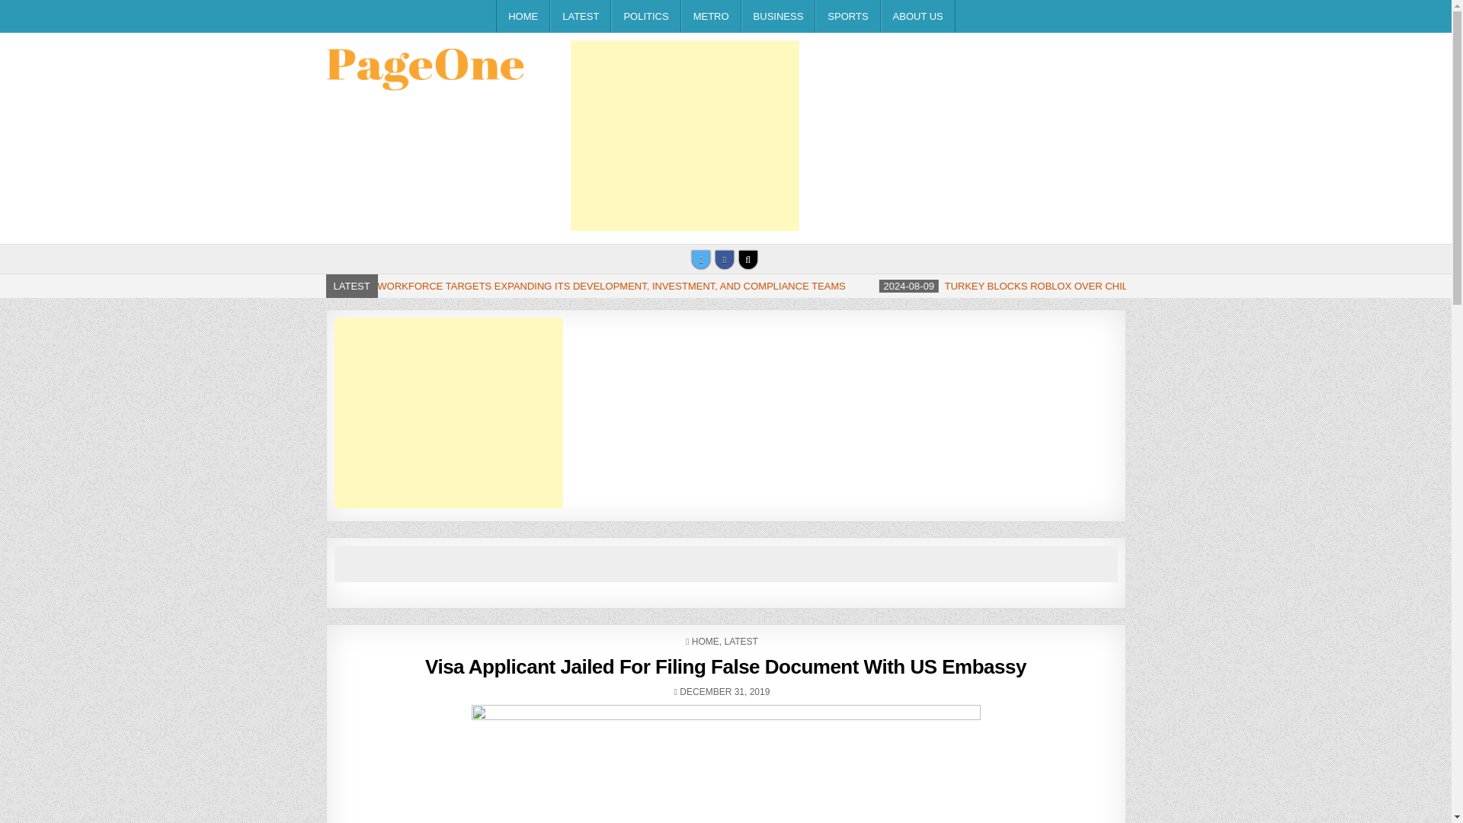 Image resolution: width=1463 pixels, height=823 pixels. What do you see at coordinates (779, 17) in the screenshot?
I see `BUSINESS` at bounding box center [779, 17].